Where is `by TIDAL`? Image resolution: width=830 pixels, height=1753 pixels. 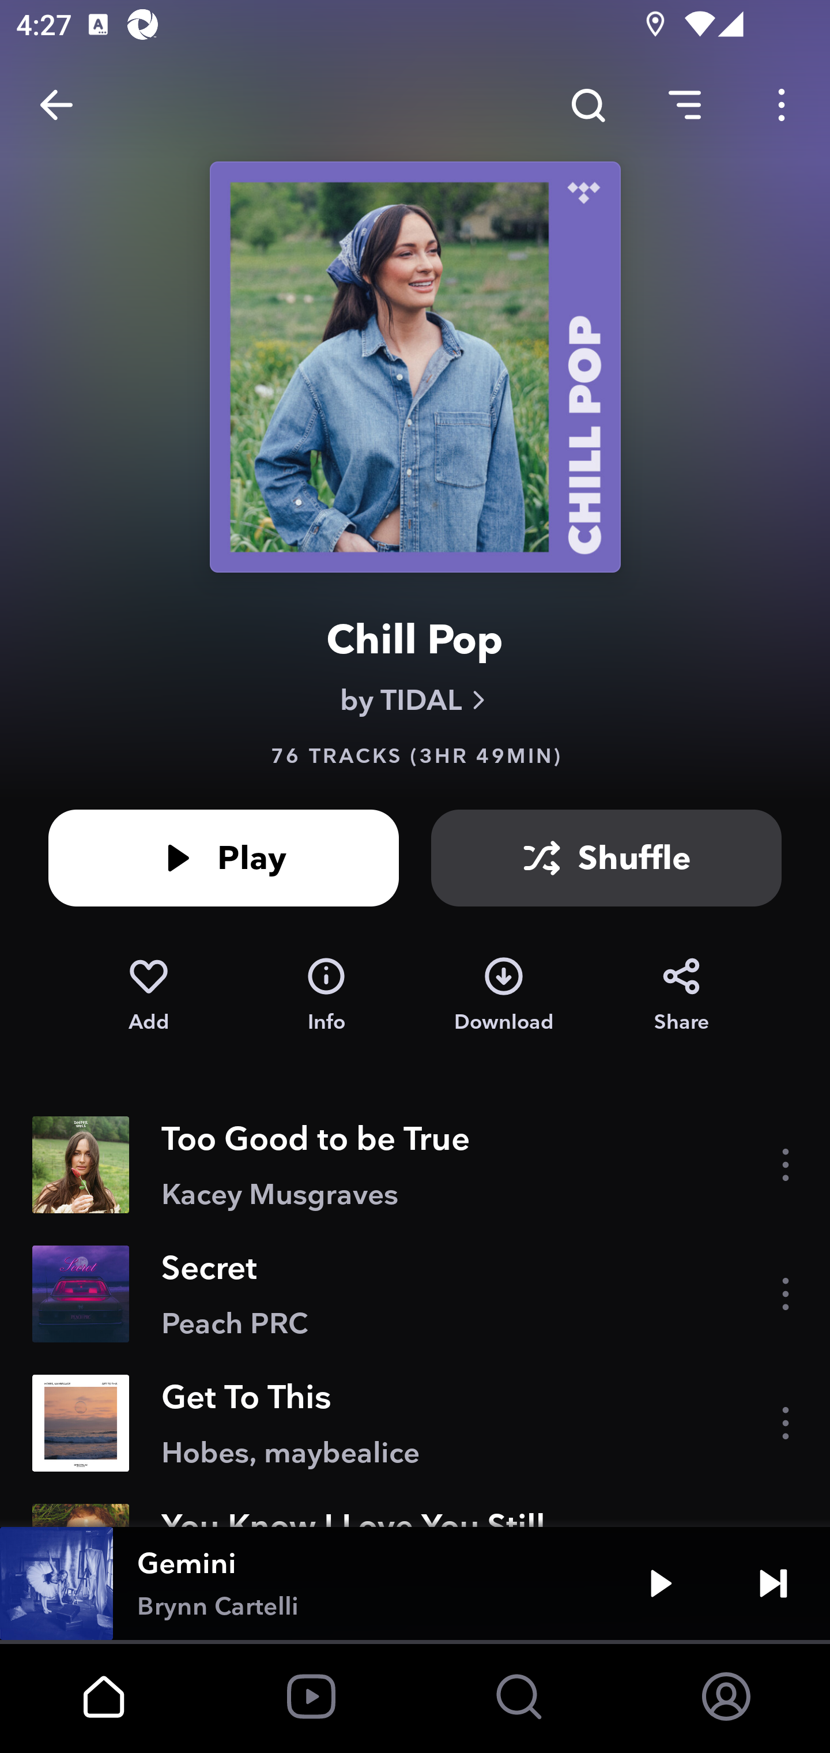 by TIDAL is located at coordinates (415, 700).